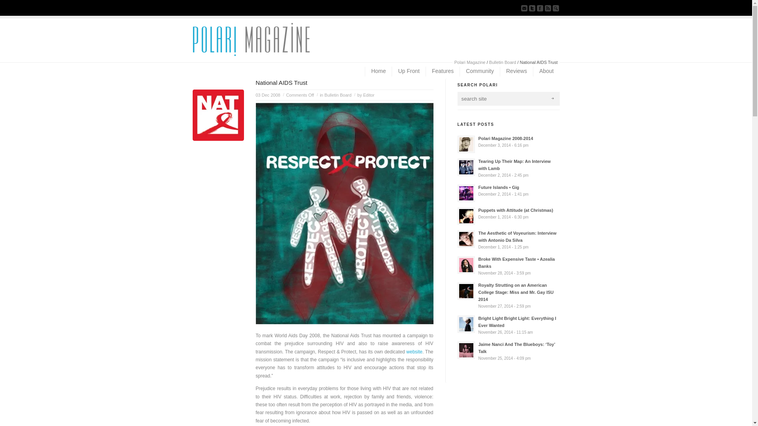 The height and width of the screenshot is (426, 758). I want to click on Lamb-Band, so click(466, 167).